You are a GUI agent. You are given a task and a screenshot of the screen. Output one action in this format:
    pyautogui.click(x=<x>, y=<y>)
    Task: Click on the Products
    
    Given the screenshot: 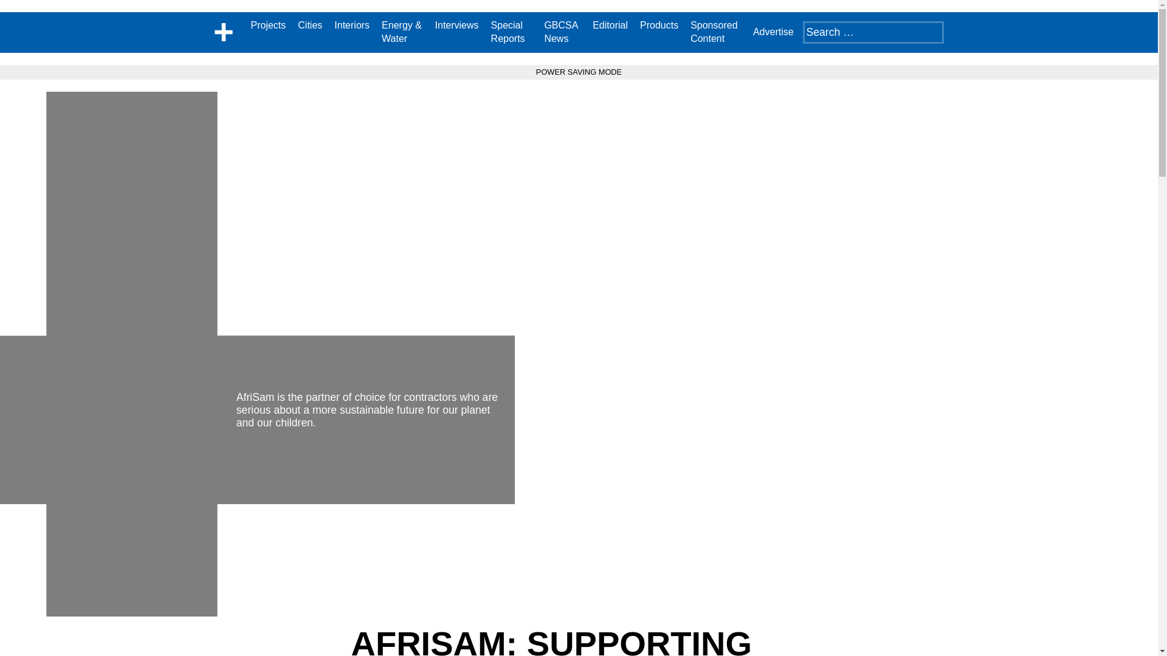 What is the action you would take?
    pyautogui.click(x=659, y=26)
    